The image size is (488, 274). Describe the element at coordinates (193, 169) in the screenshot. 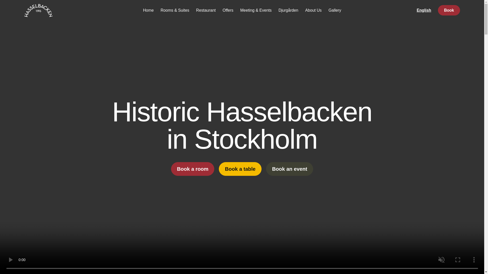

I see `Book a room` at that location.